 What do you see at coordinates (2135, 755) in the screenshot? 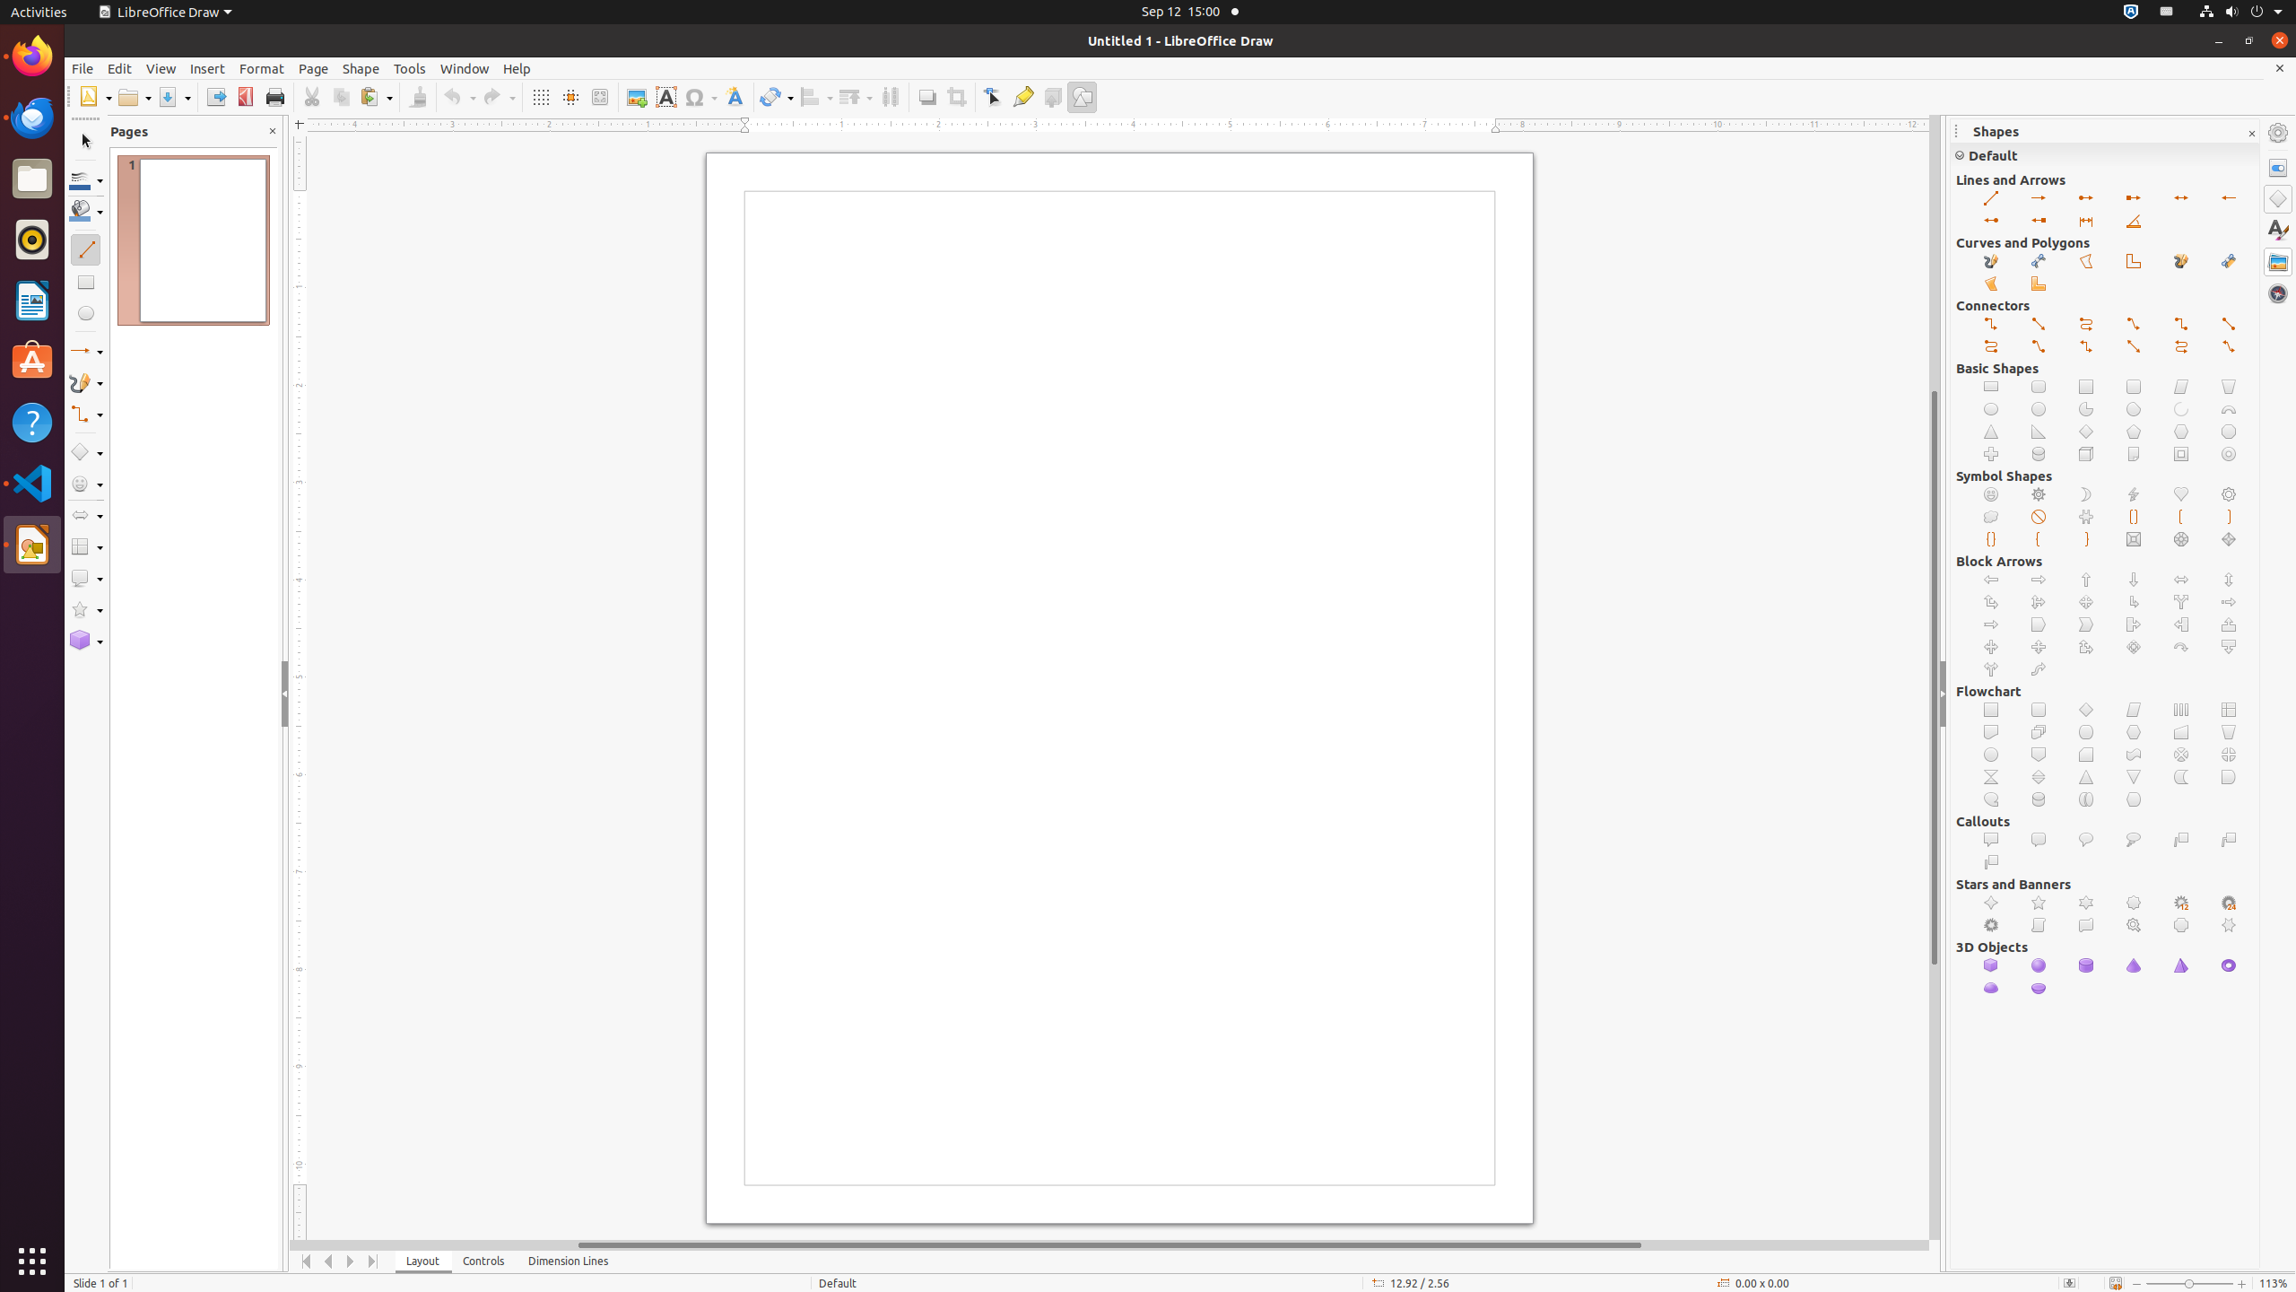
I see `Flowchart: Punched Tape` at bounding box center [2135, 755].